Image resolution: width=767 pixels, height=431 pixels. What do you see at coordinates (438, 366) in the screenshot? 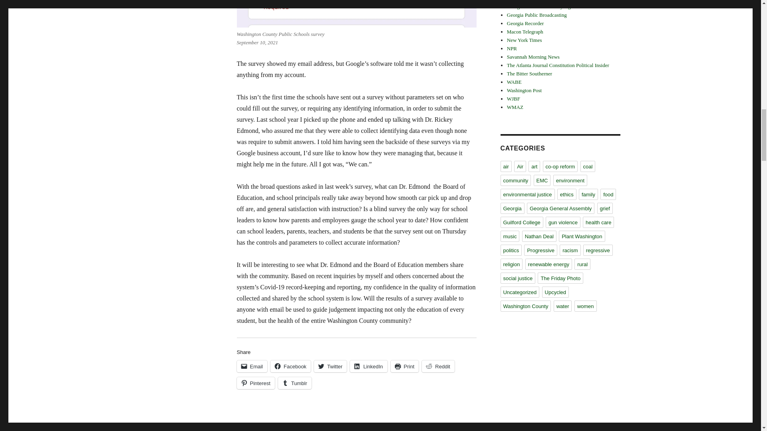
I see `Reddit` at bounding box center [438, 366].